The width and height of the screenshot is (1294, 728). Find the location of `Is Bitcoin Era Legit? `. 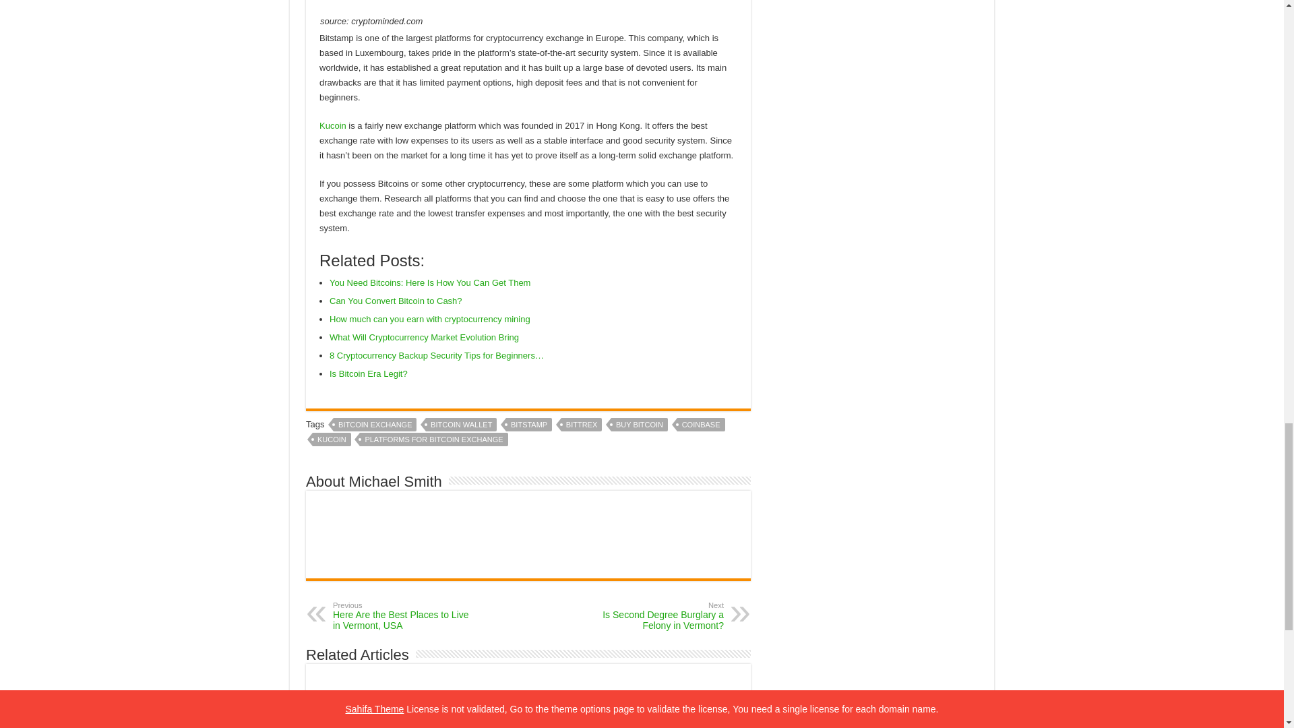

Is Bitcoin Era Legit?  is located at coordinates (369, 373).